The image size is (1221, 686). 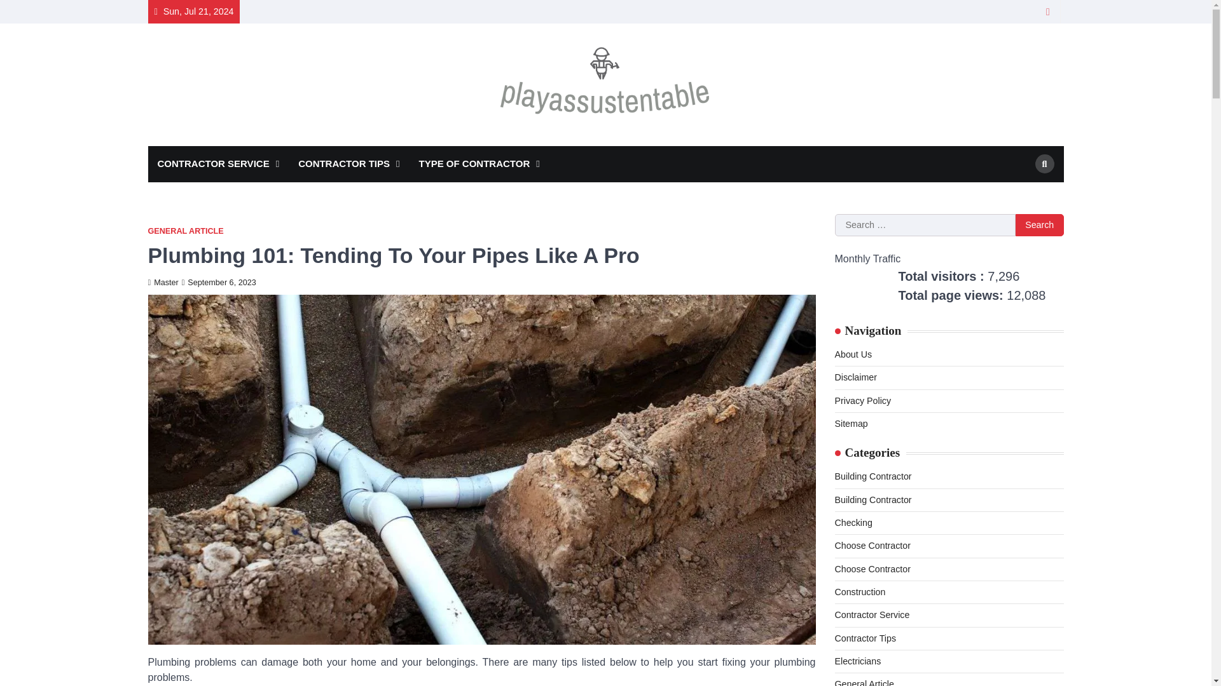 What do you see at coordinates (852, 522) in the screenshot?
I see `Checking` at bounding box center [852, 522].